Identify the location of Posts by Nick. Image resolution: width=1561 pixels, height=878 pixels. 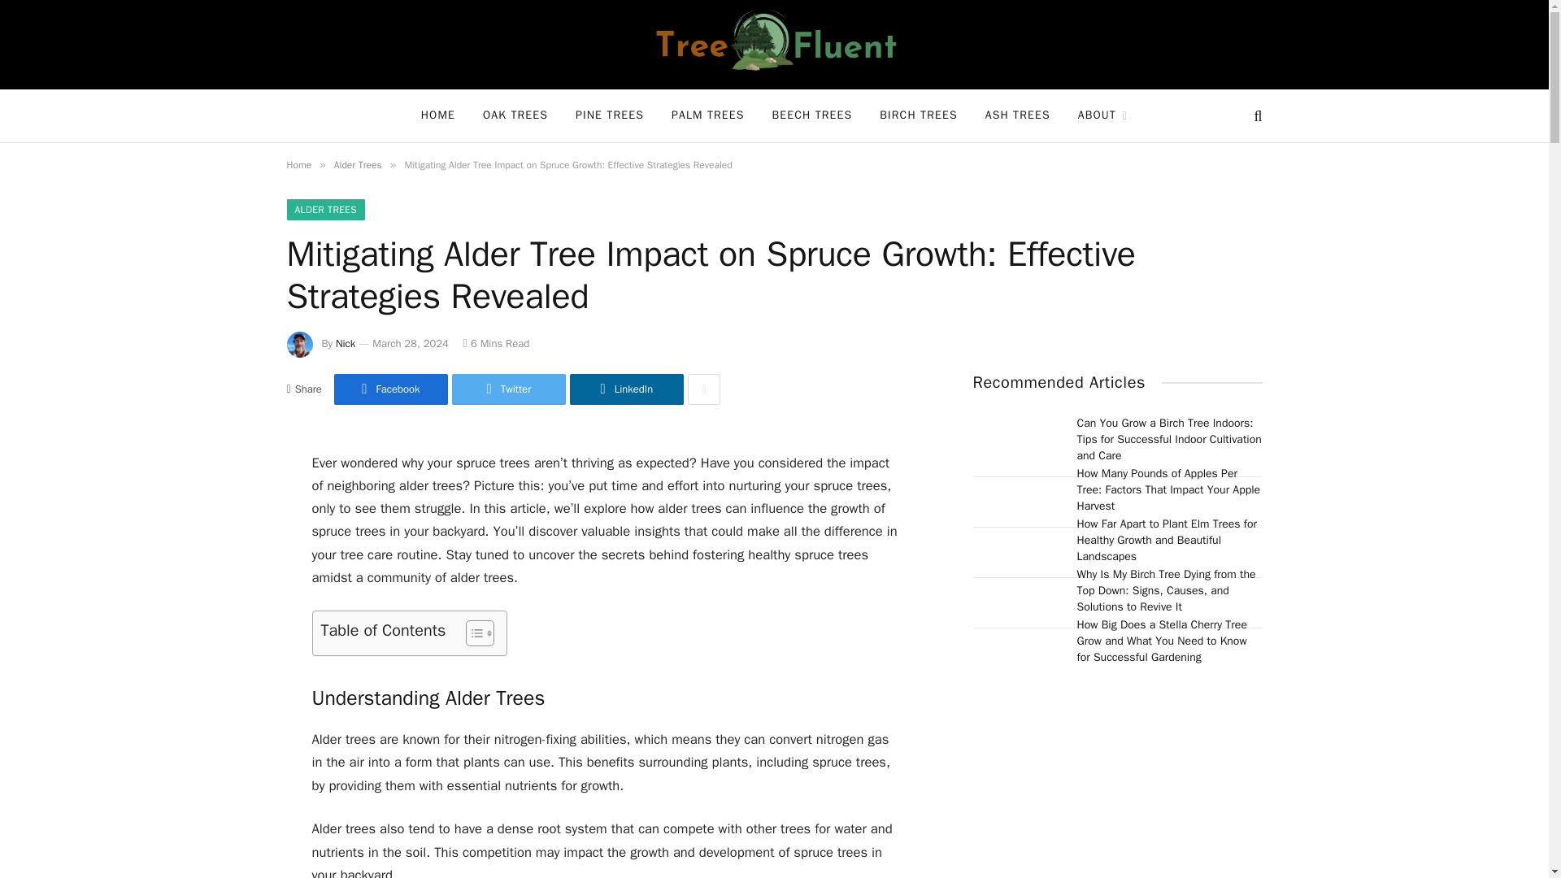
(345, 343).